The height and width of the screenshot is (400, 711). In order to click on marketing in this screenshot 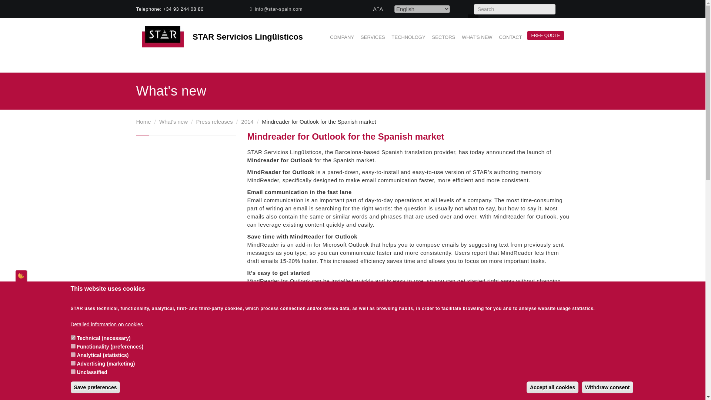, I will do `click(73, 363)`.